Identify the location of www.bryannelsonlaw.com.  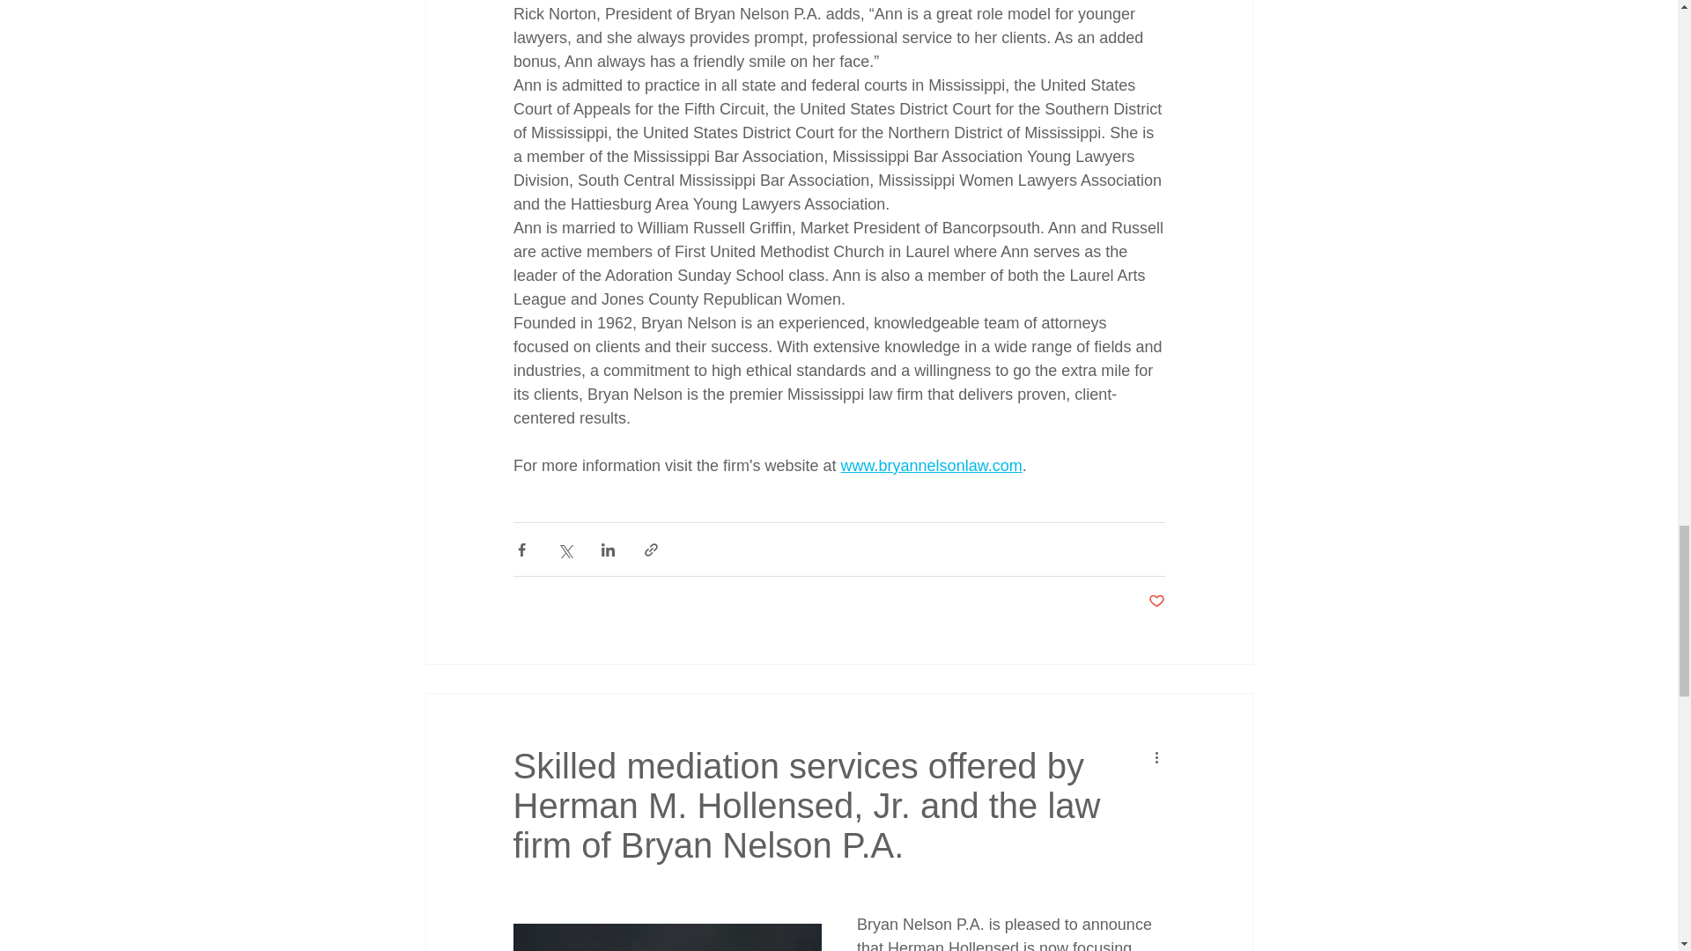
(930, 465).